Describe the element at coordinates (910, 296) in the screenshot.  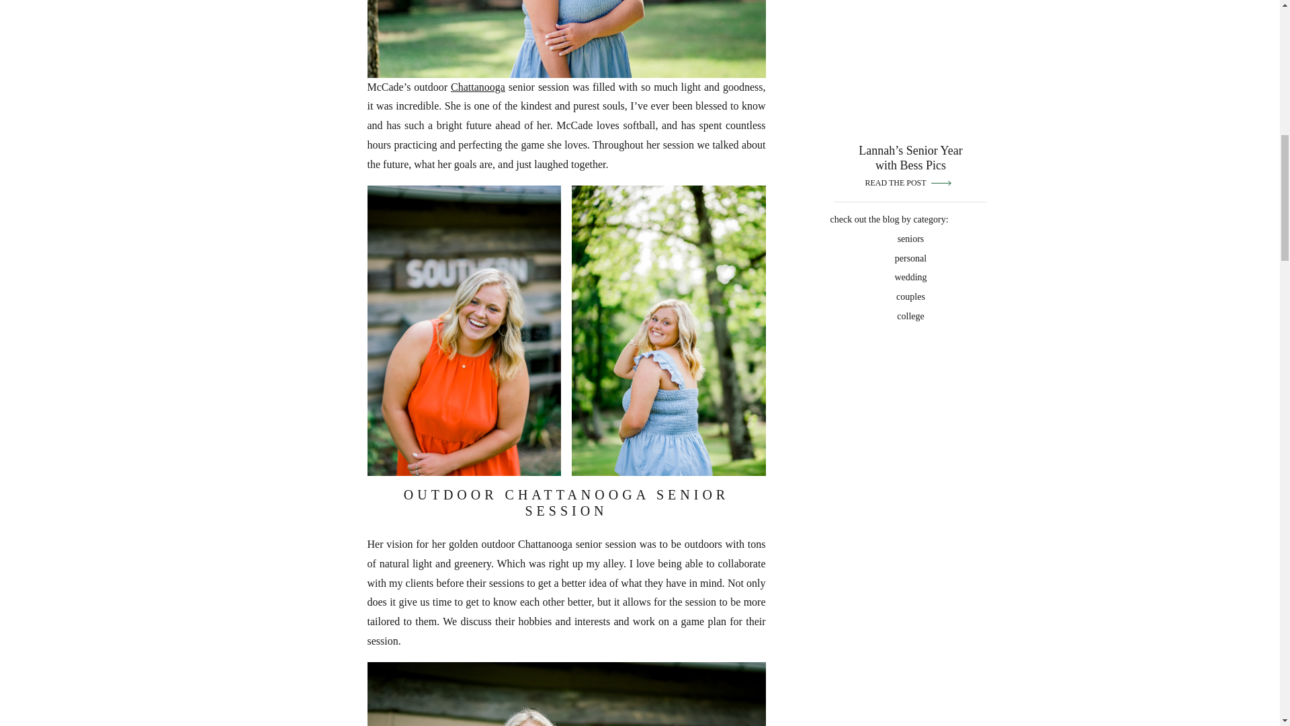
I see `couples` at that location.